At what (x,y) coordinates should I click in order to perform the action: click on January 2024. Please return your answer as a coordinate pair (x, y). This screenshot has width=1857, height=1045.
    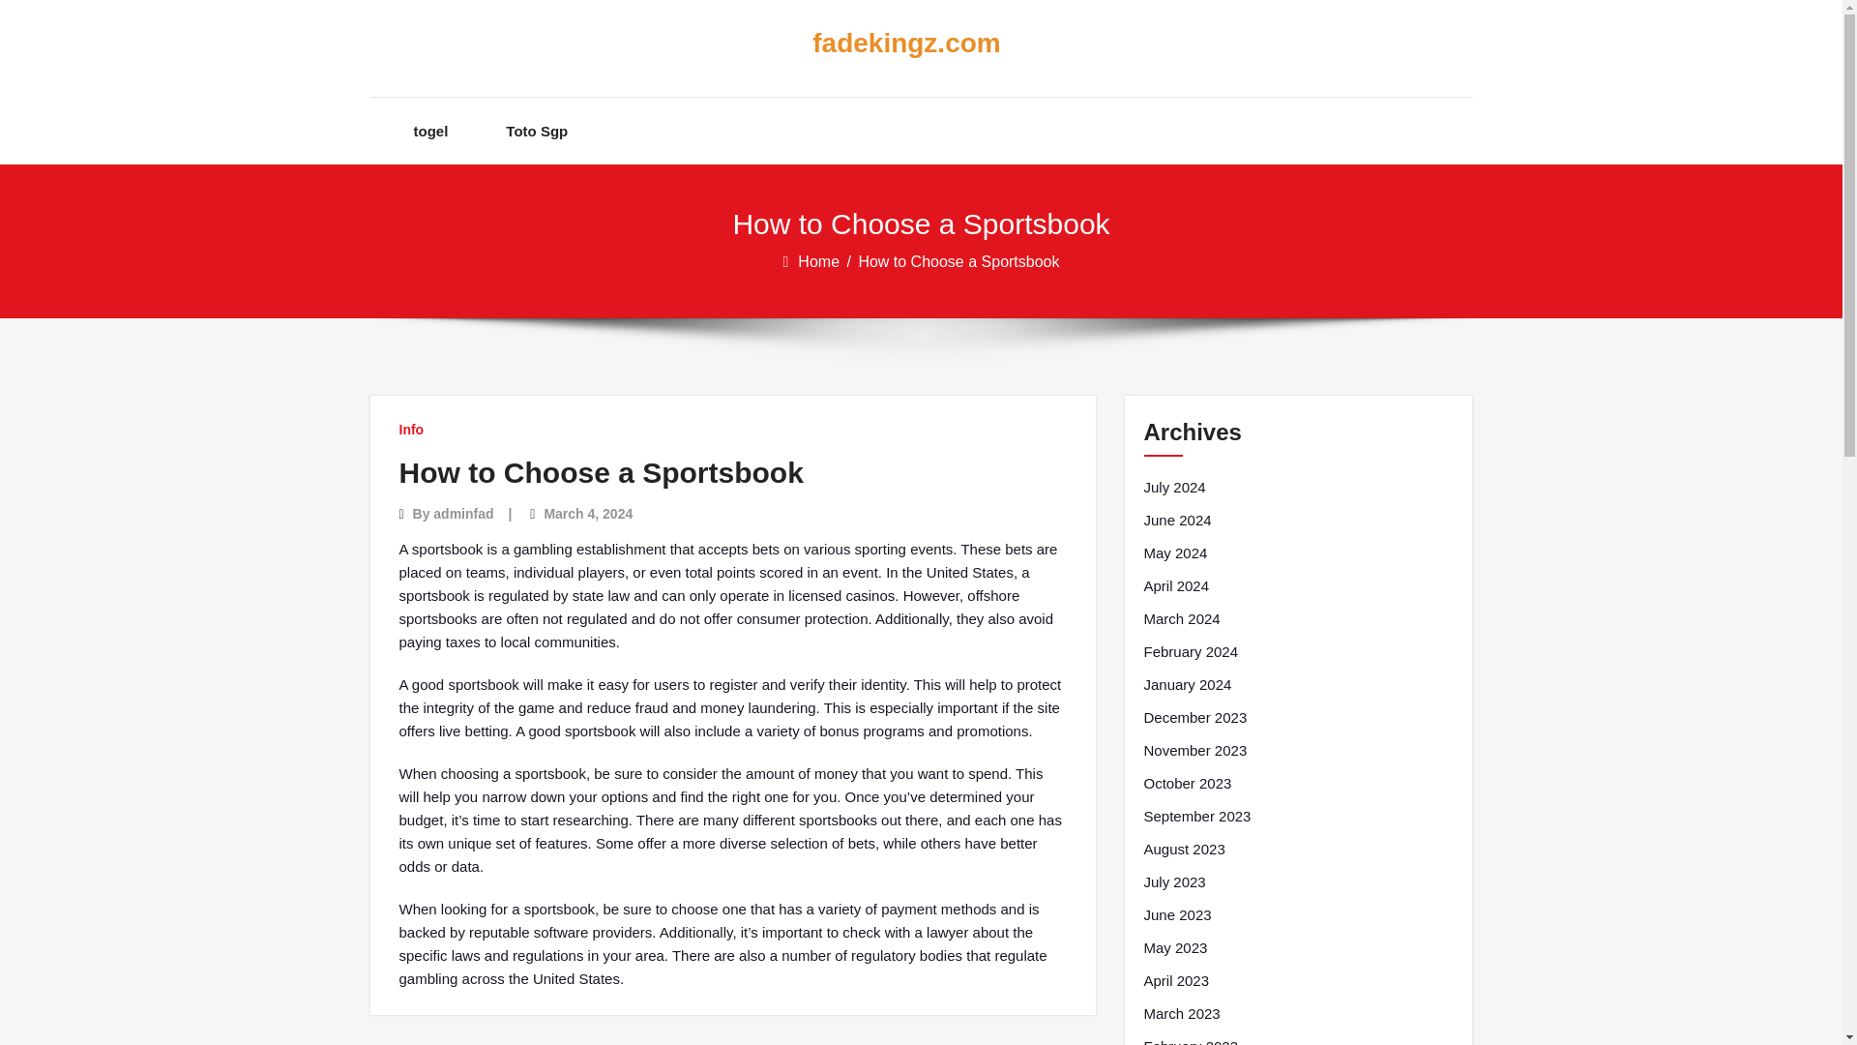
    Looking at the image, I should click on (1187, 685).